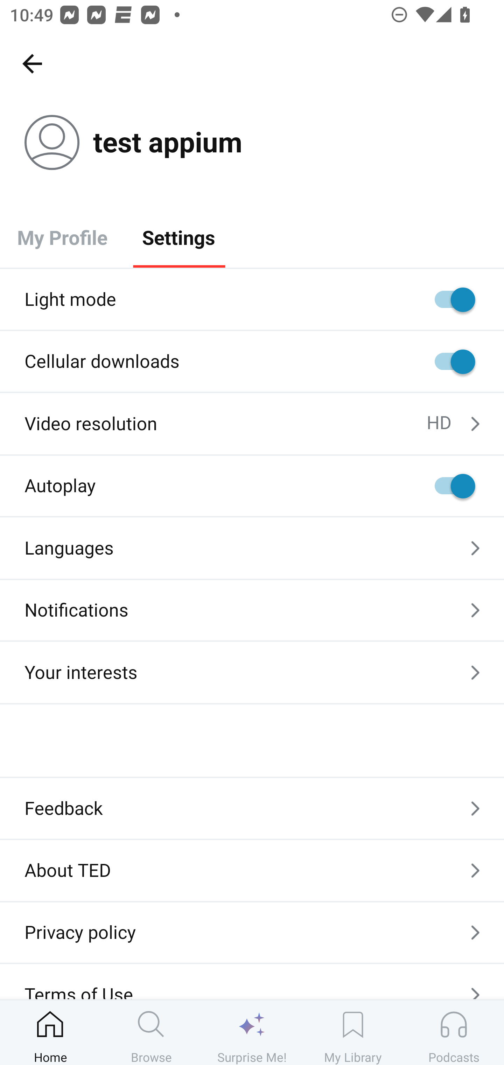 Image resolution: width=504 pixels, height=1065 pixels. Describe the element at coordinates (151, 1032) in the screenshot. I see `Browse` at that location.